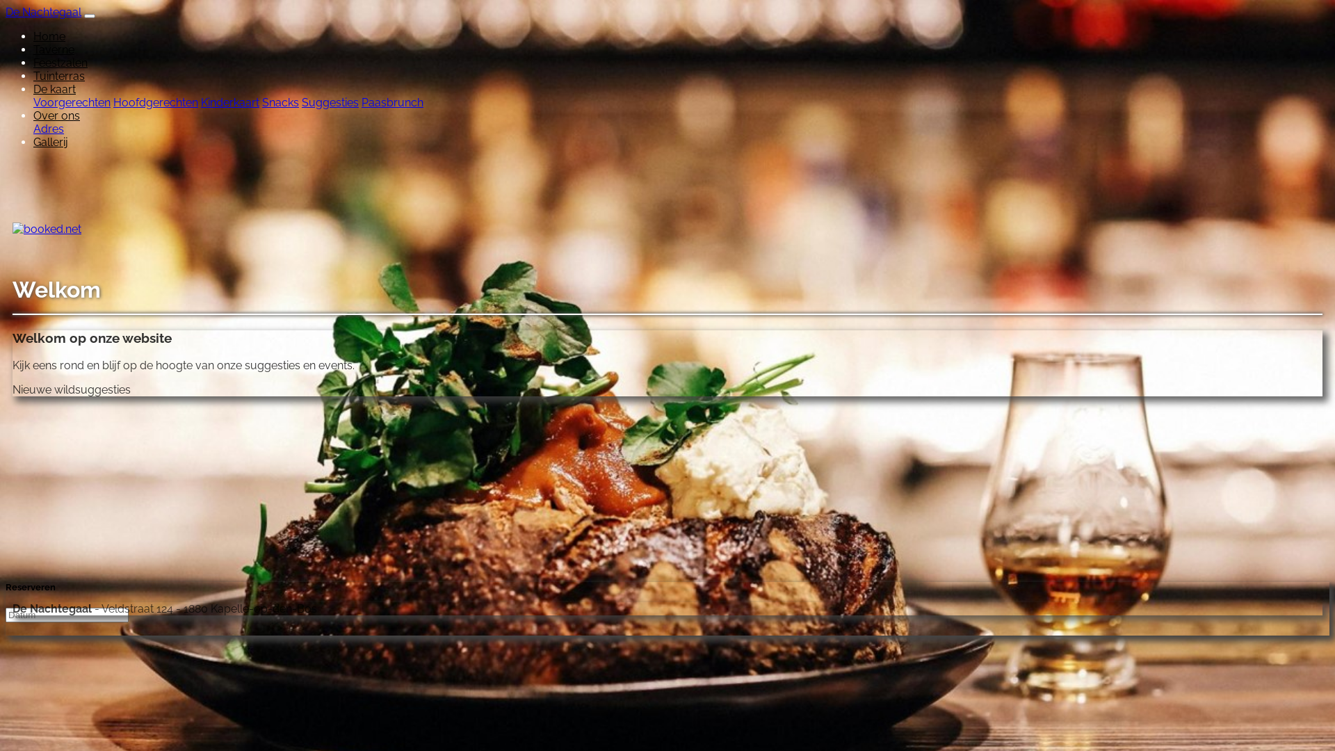  What do you see at coordinates (49, 129) in the screenshot?
I see `Adres` at bounding box center [49, 129].